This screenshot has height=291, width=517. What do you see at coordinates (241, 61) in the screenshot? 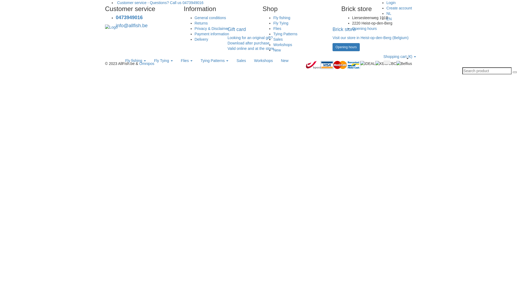
I see `Sales` at bounding box center [241, 61].